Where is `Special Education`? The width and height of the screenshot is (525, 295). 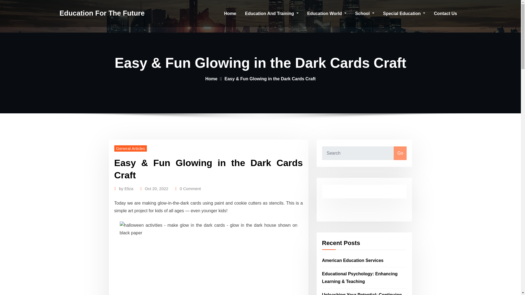 Special Education is located at coordinates (404, 14).